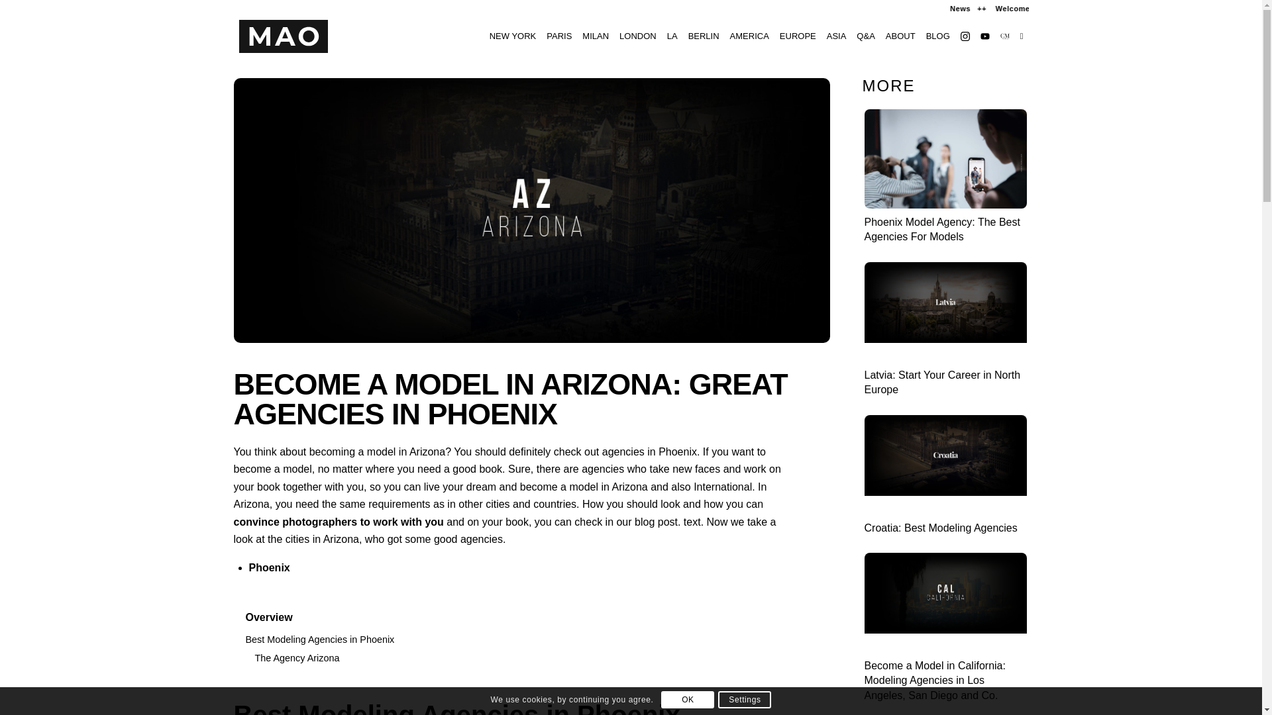  Describe the element at coordinates (798, 36) in the screenshot. I see `EUROPE` at that location.